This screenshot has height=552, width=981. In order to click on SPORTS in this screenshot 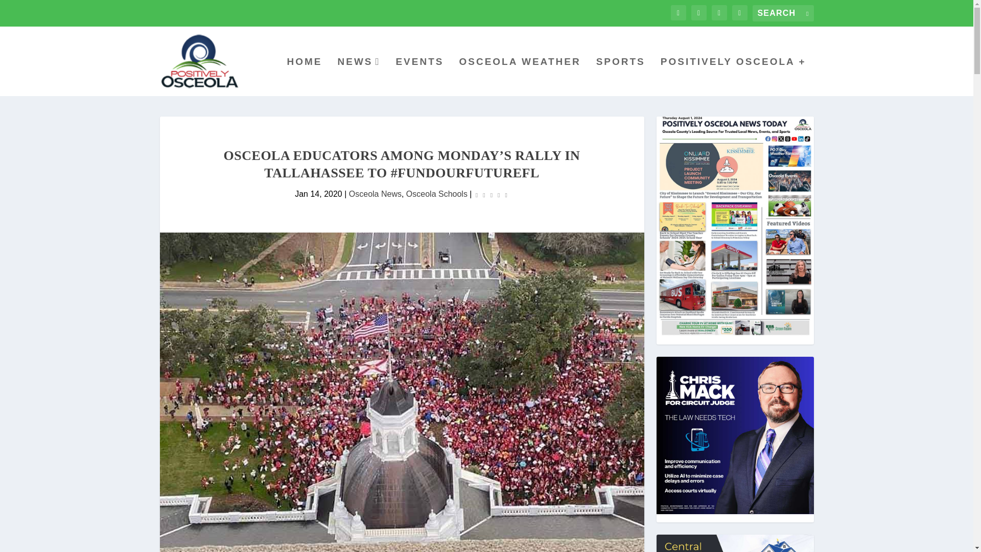, I will do `click(621, 77)`.